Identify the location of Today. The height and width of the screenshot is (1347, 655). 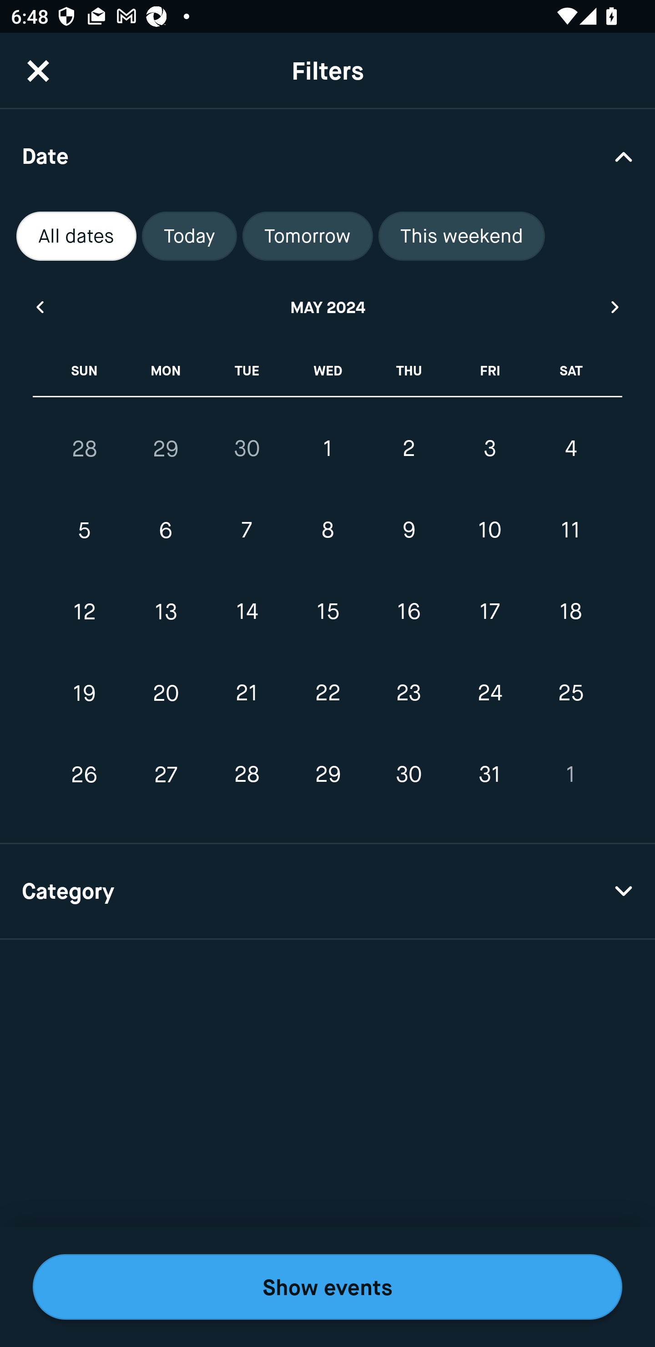
(189, 236).